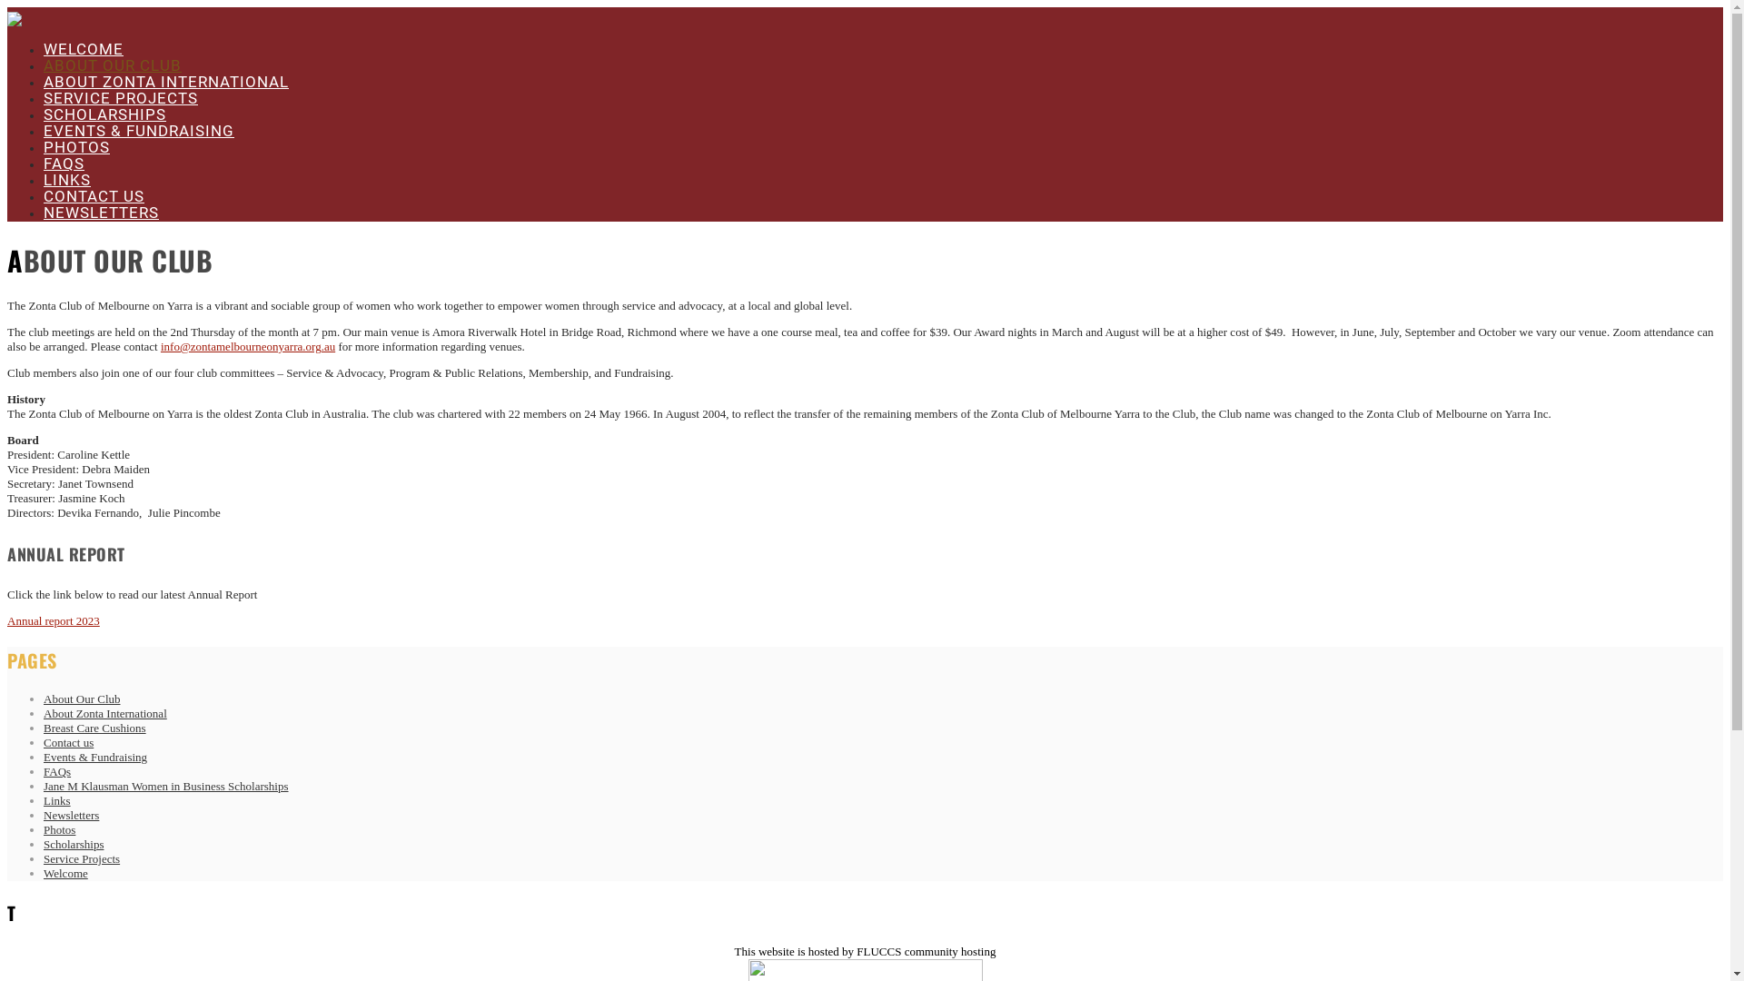 The image size is (1744, 981). Describe the element at coordinates (113, 65) in the screenshot. I see `ABOUT OUR CLUB` at that location.